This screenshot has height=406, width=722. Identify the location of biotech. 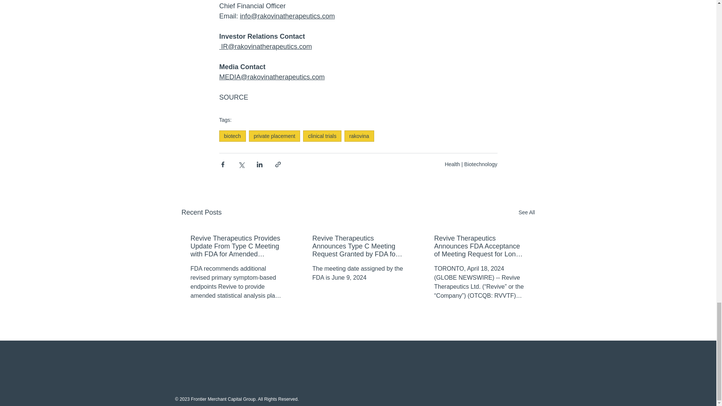
(232, 136).